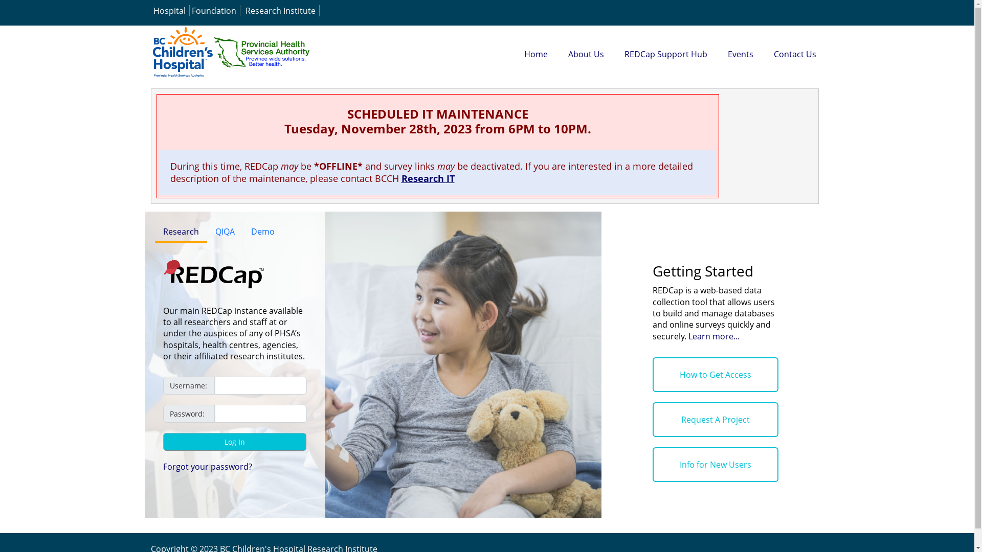 The width and height of the screenshot is (982, 552). What do you see at coordinates (716, 465) in the screenshot?
I see `Info for New Users` at bounding box center [716, 465].